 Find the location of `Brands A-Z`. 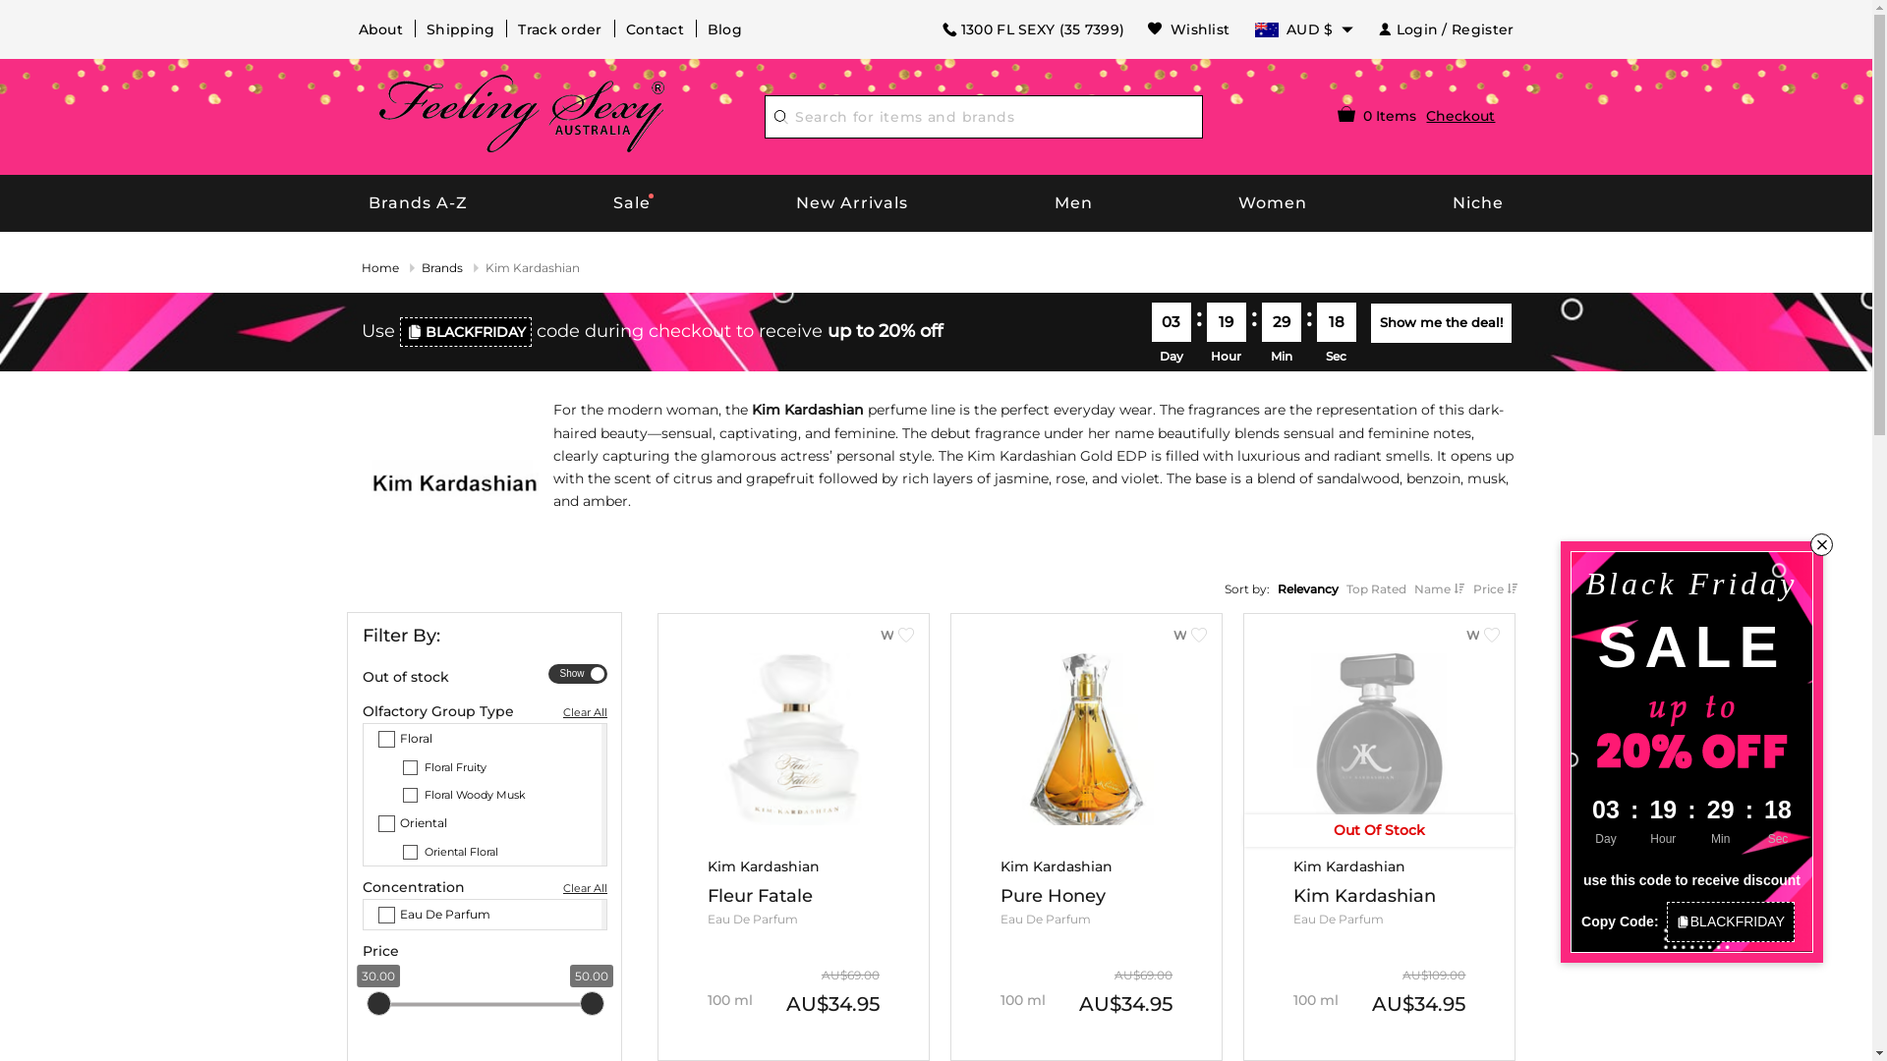

Brands A-Z is located at coordinates (419, 203).